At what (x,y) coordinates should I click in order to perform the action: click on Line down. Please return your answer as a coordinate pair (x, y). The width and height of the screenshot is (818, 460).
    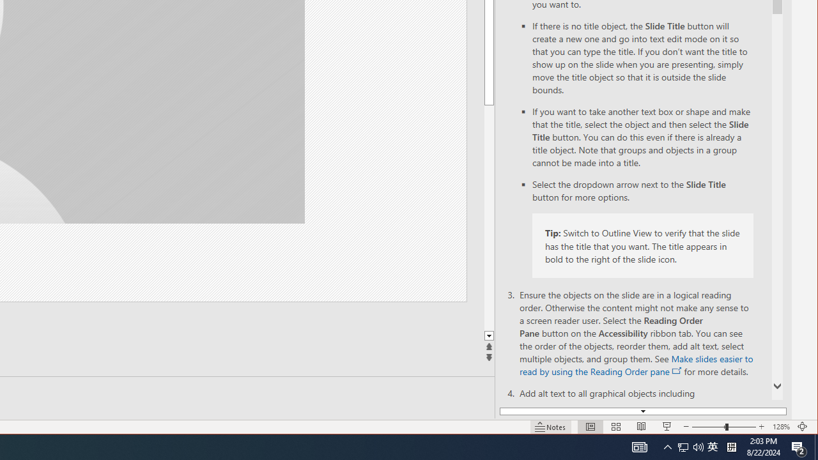
    Looking at the image, I should click on (489, 336).